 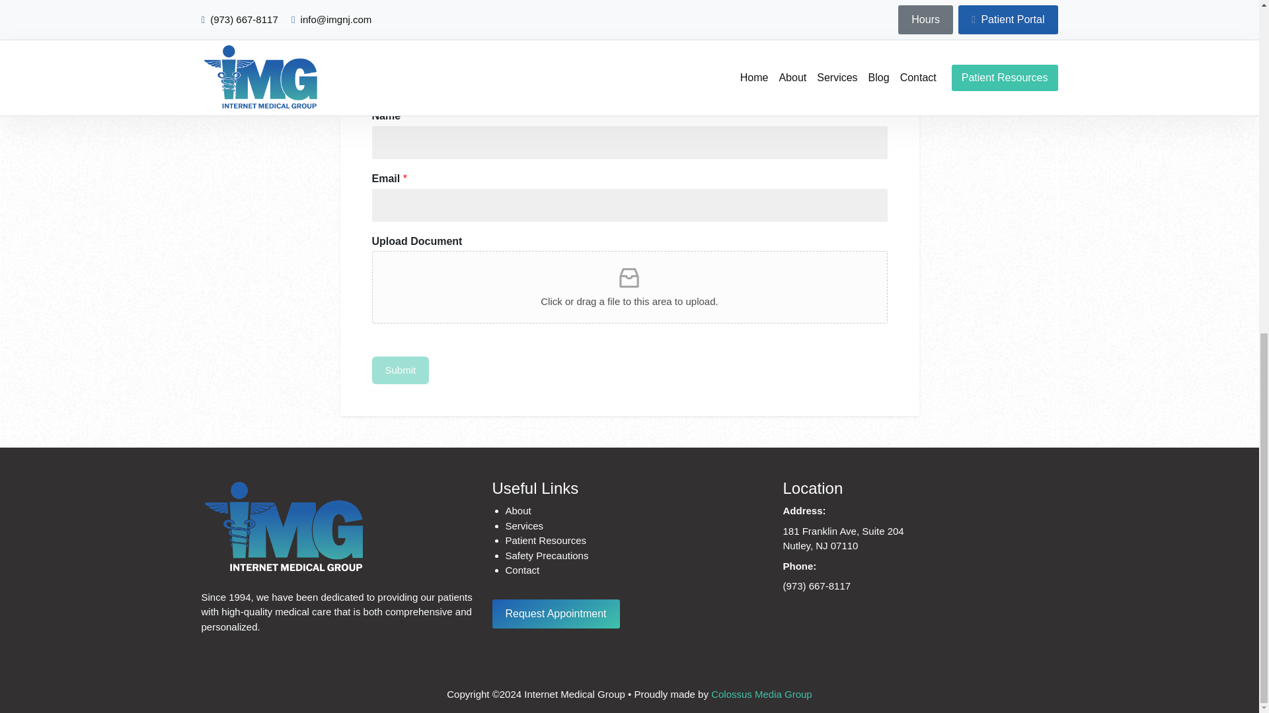 I want to click on Services, so click(x=636, y=511).